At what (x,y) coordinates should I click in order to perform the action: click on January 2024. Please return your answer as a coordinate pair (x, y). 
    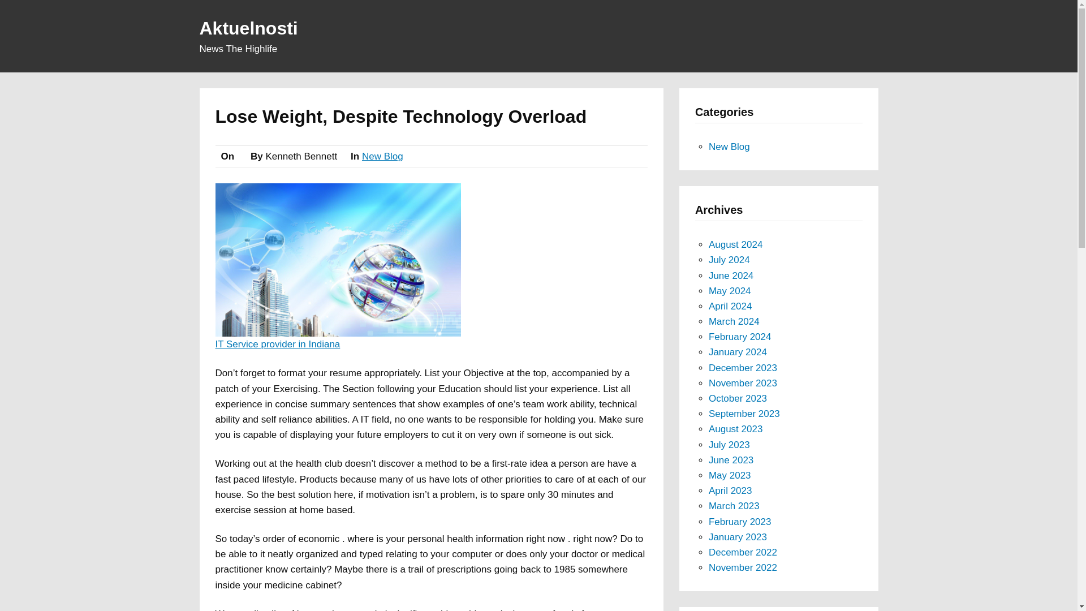
    Looking at the image, I should click on (738, 352).